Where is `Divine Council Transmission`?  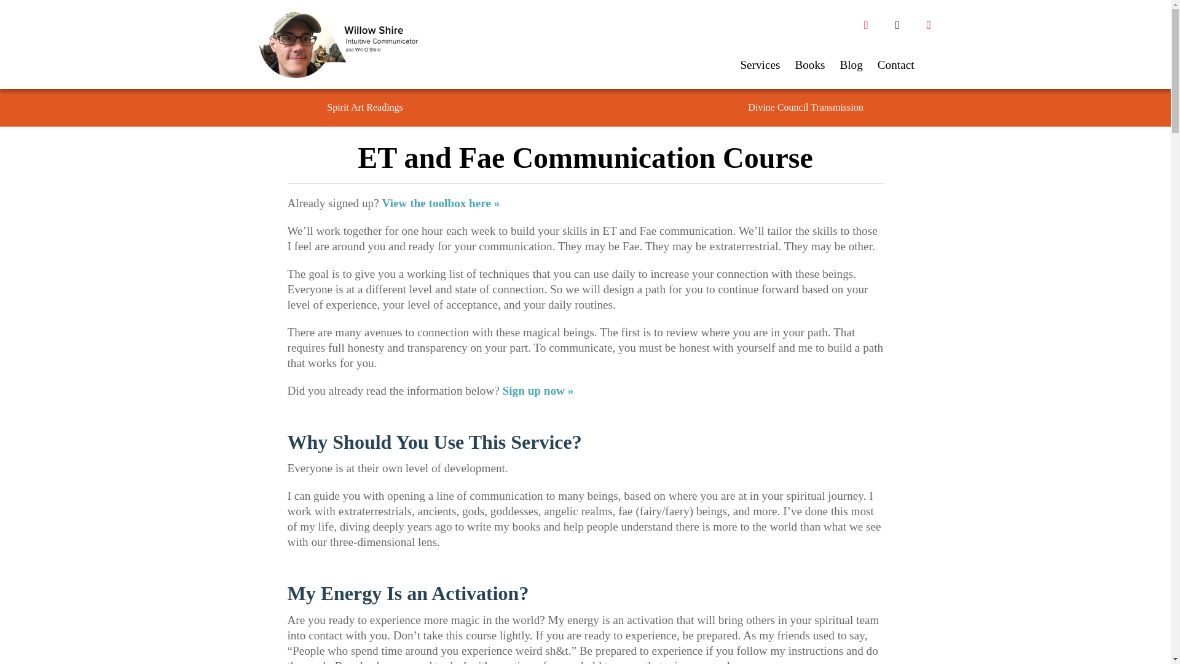
Divine Council Transmission is located at coordinates (805, 108).